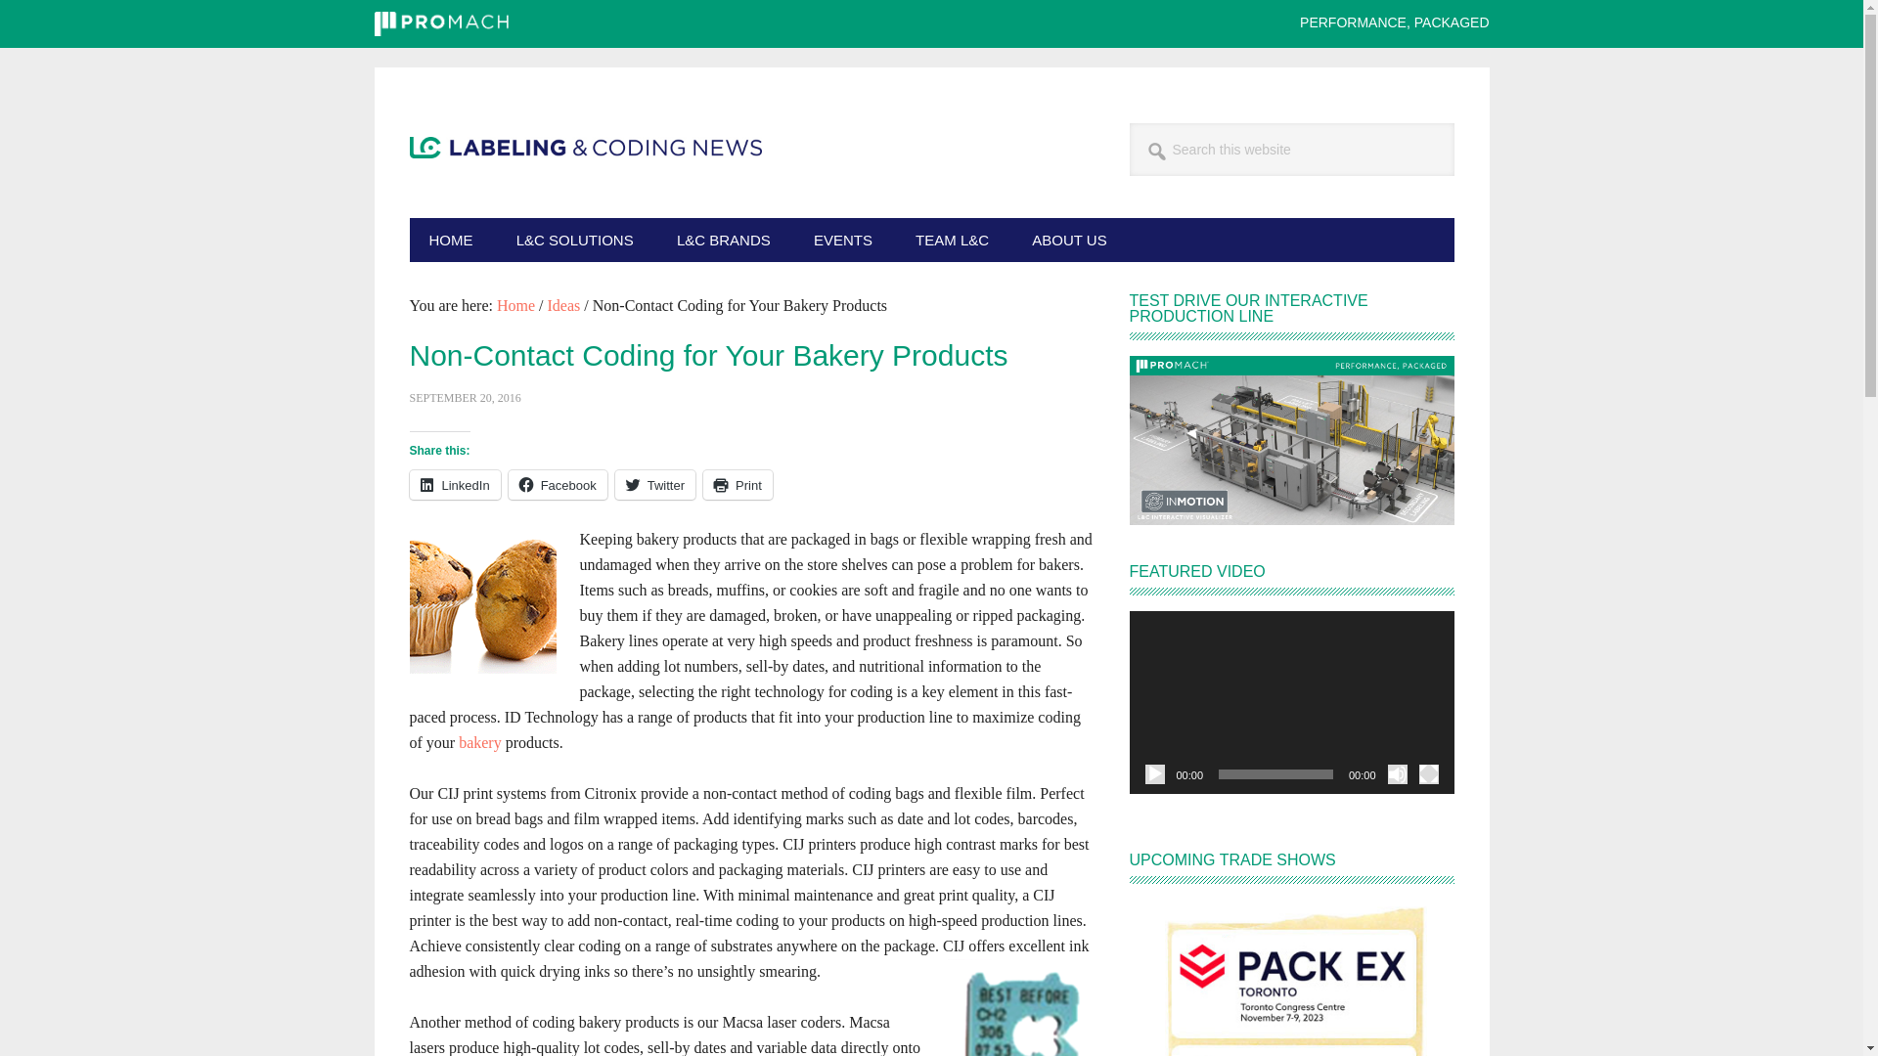 The width and height of the screenshot is (1878, 1056). What do you see at coordinates (655, 483) in the screenshot?
I see `Twitter` at bounding box center [655, 483].